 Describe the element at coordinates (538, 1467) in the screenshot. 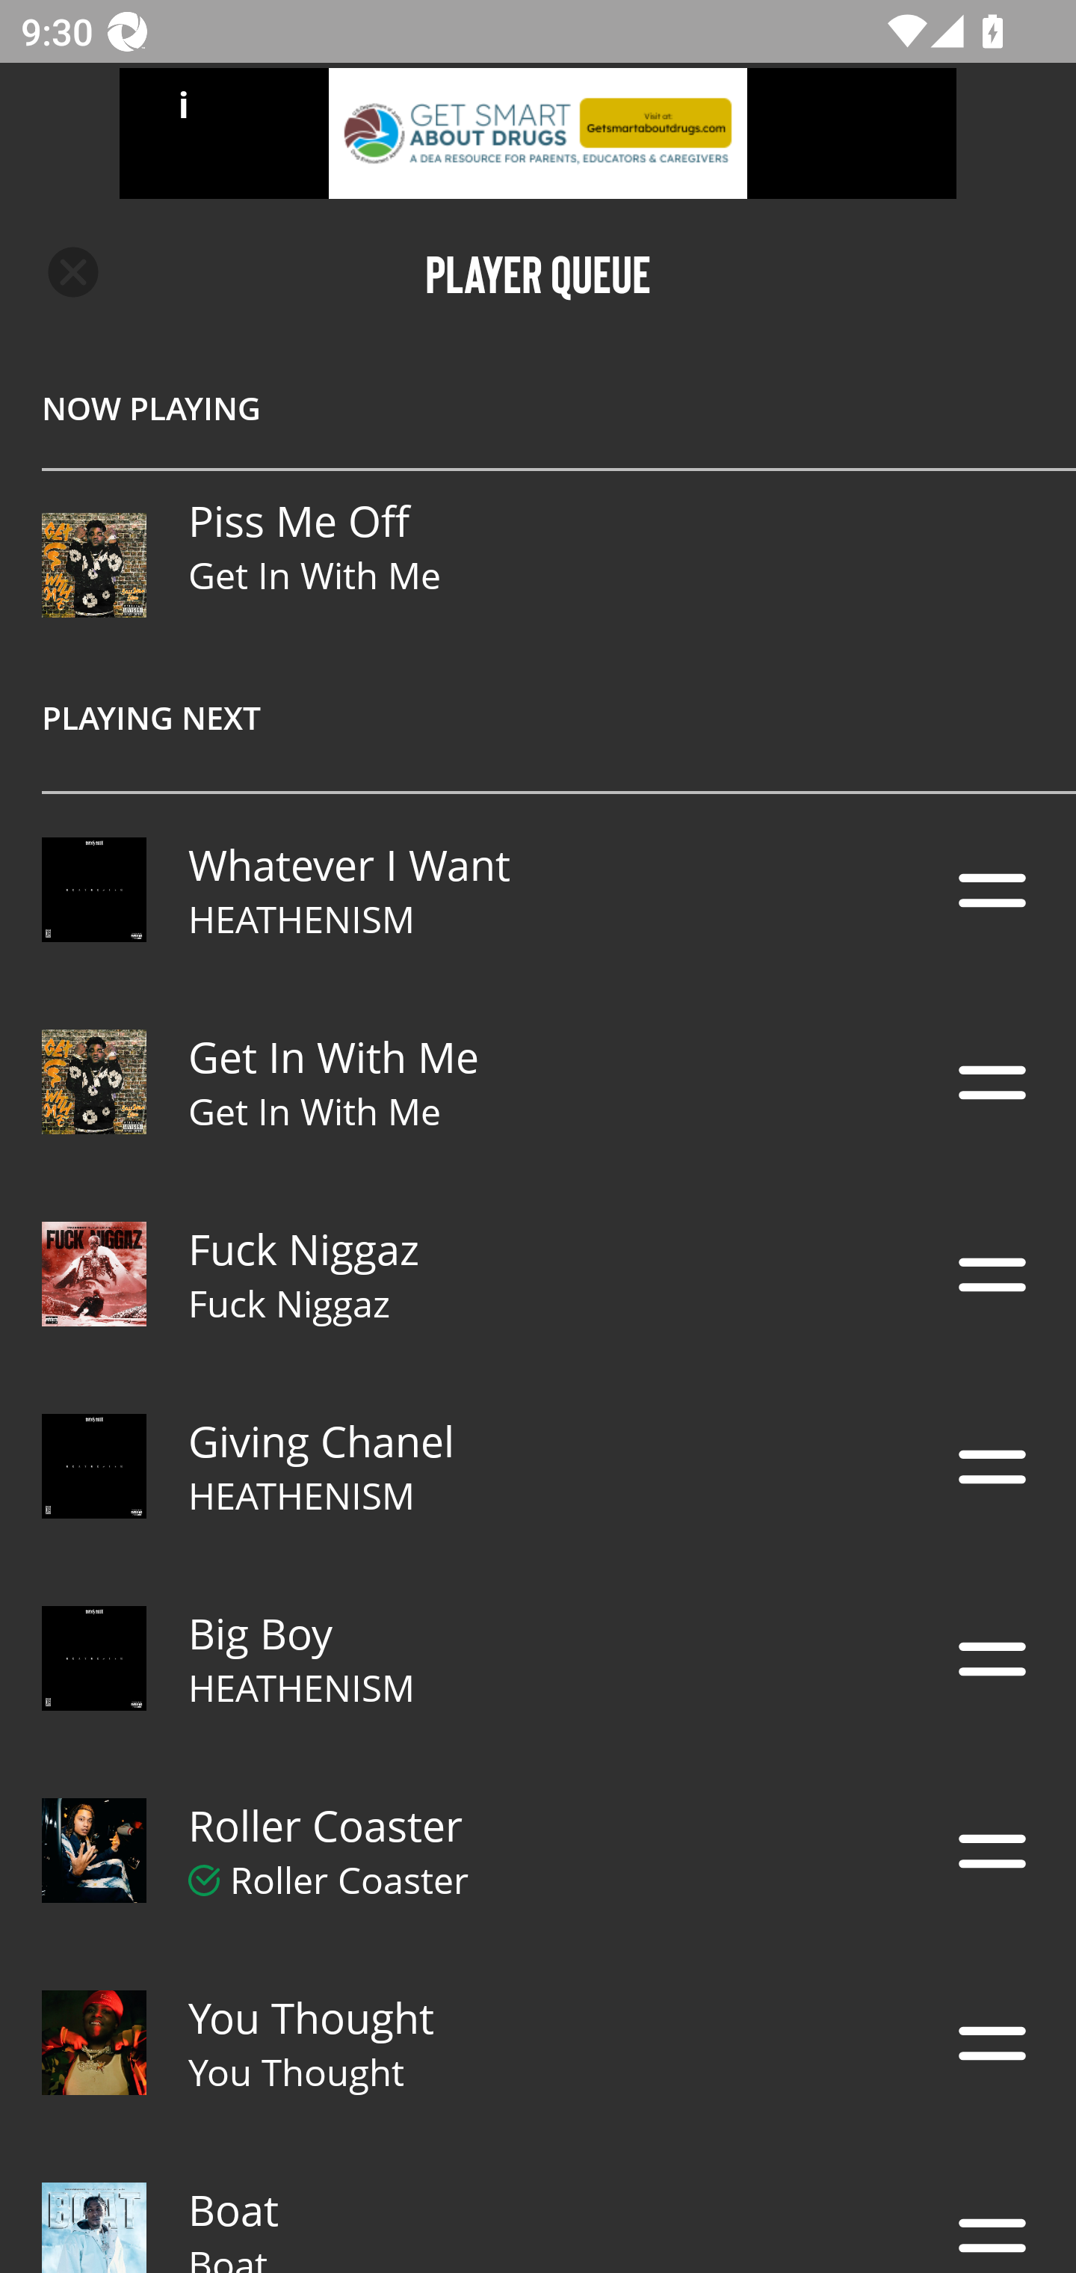

I see `Description Giving Chanel HEATHENISM Description` at that location.